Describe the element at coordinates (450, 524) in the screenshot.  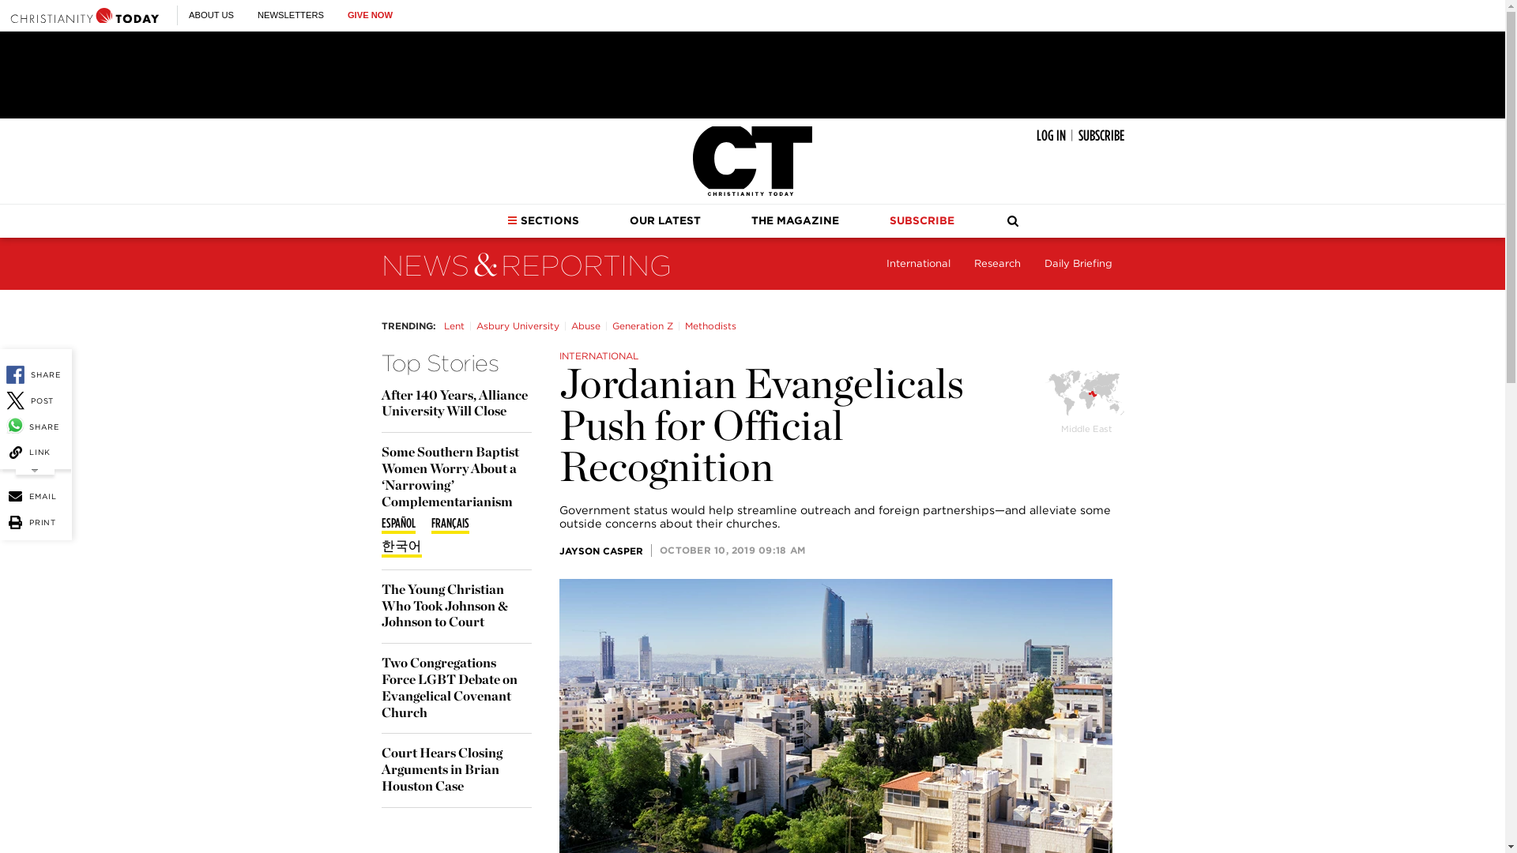
I see `French` at that location.